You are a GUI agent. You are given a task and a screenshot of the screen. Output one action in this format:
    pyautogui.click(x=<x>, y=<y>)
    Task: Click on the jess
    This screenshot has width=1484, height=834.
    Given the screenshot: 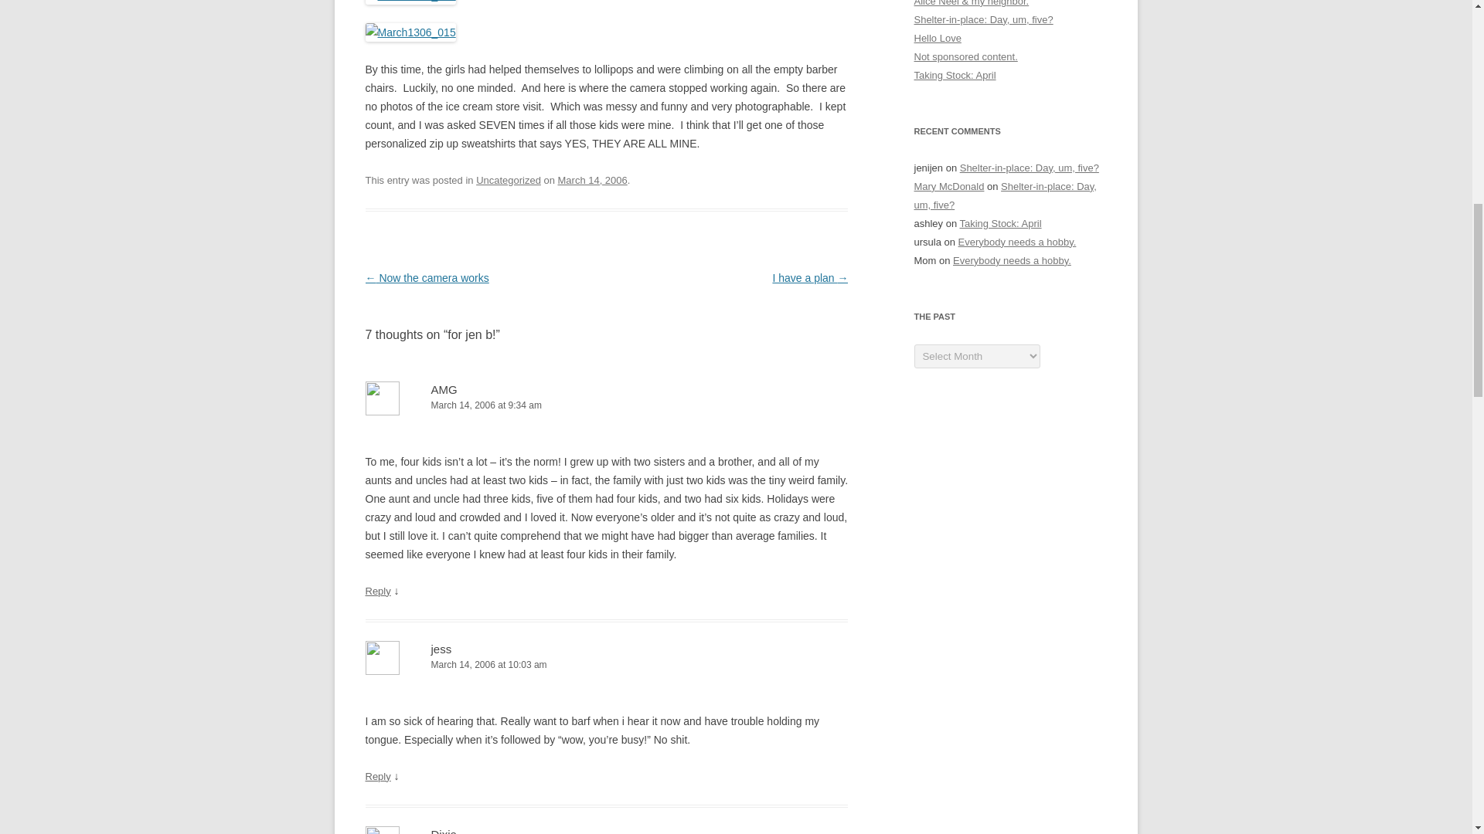 What is the action you would take?
    pyautogui.click(x=442, y=649)
    